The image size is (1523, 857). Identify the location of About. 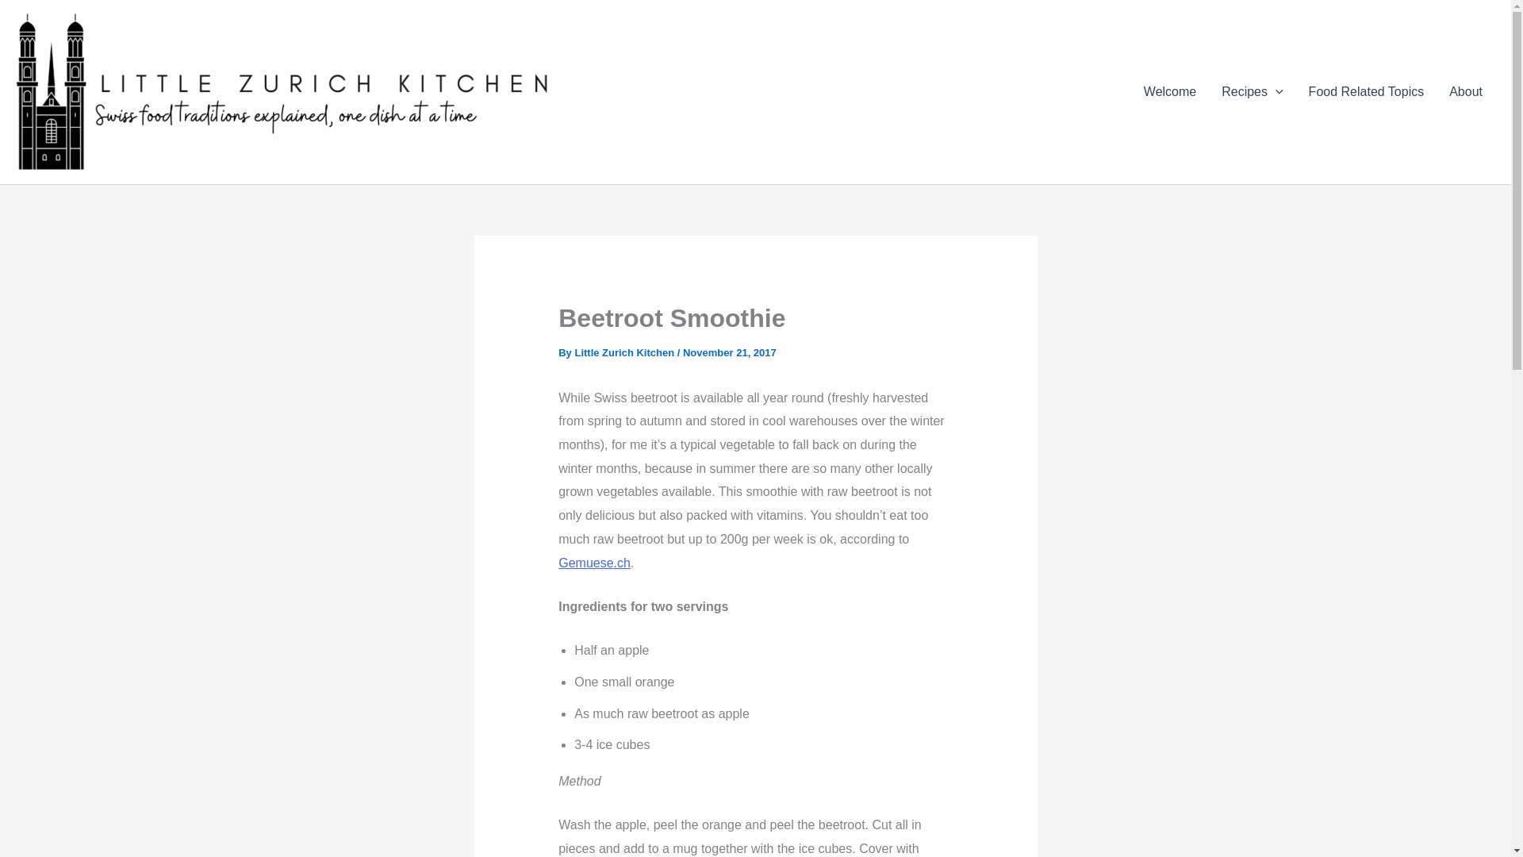
(1466, 91).